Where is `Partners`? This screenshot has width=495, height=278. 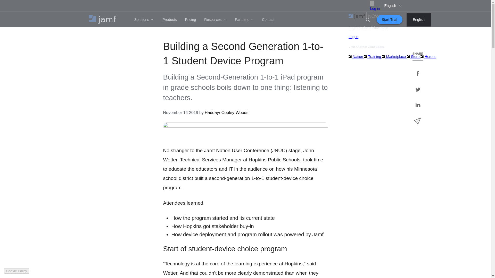
Partners is located at coordinates (244, 20).